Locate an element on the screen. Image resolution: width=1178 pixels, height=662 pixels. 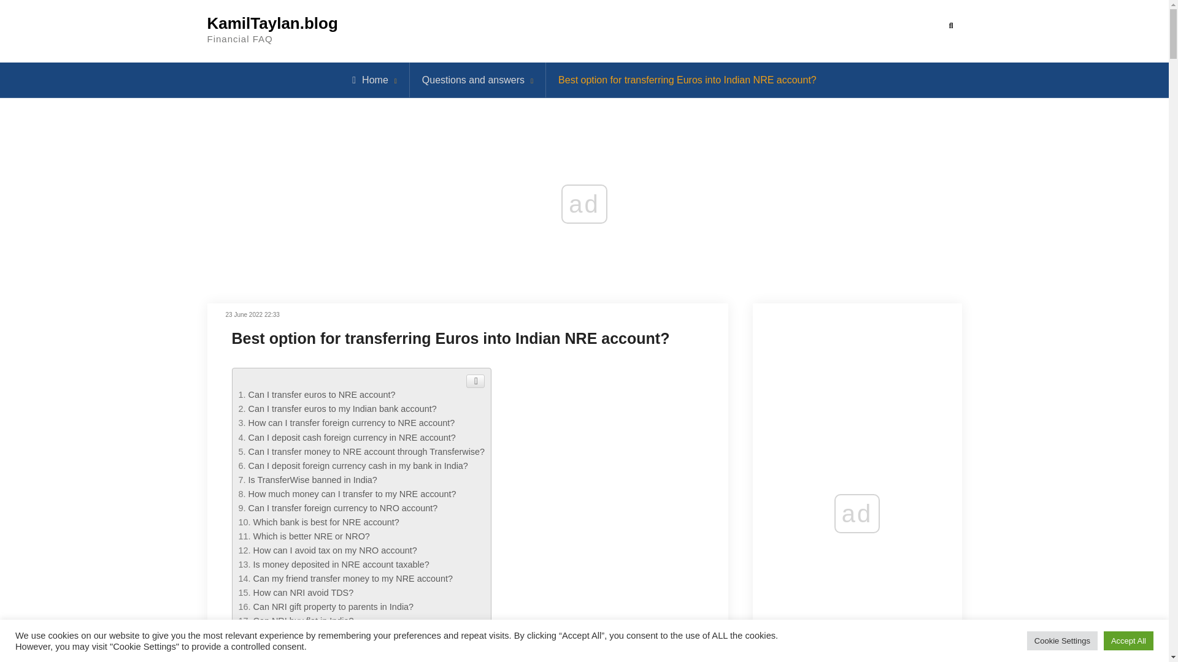
How can NRI avoid TDS? is located at coordinates (303, 593).